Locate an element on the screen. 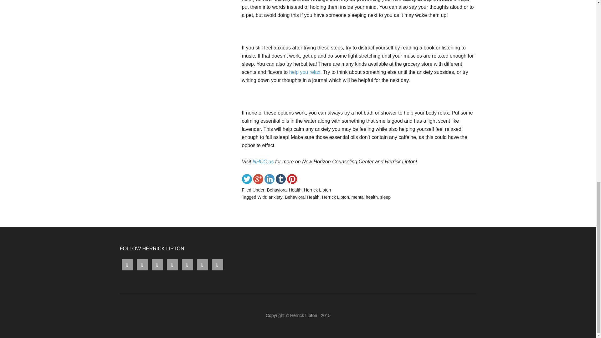 The image size is (601, 338). sleep is located at coordinates (386, 197).